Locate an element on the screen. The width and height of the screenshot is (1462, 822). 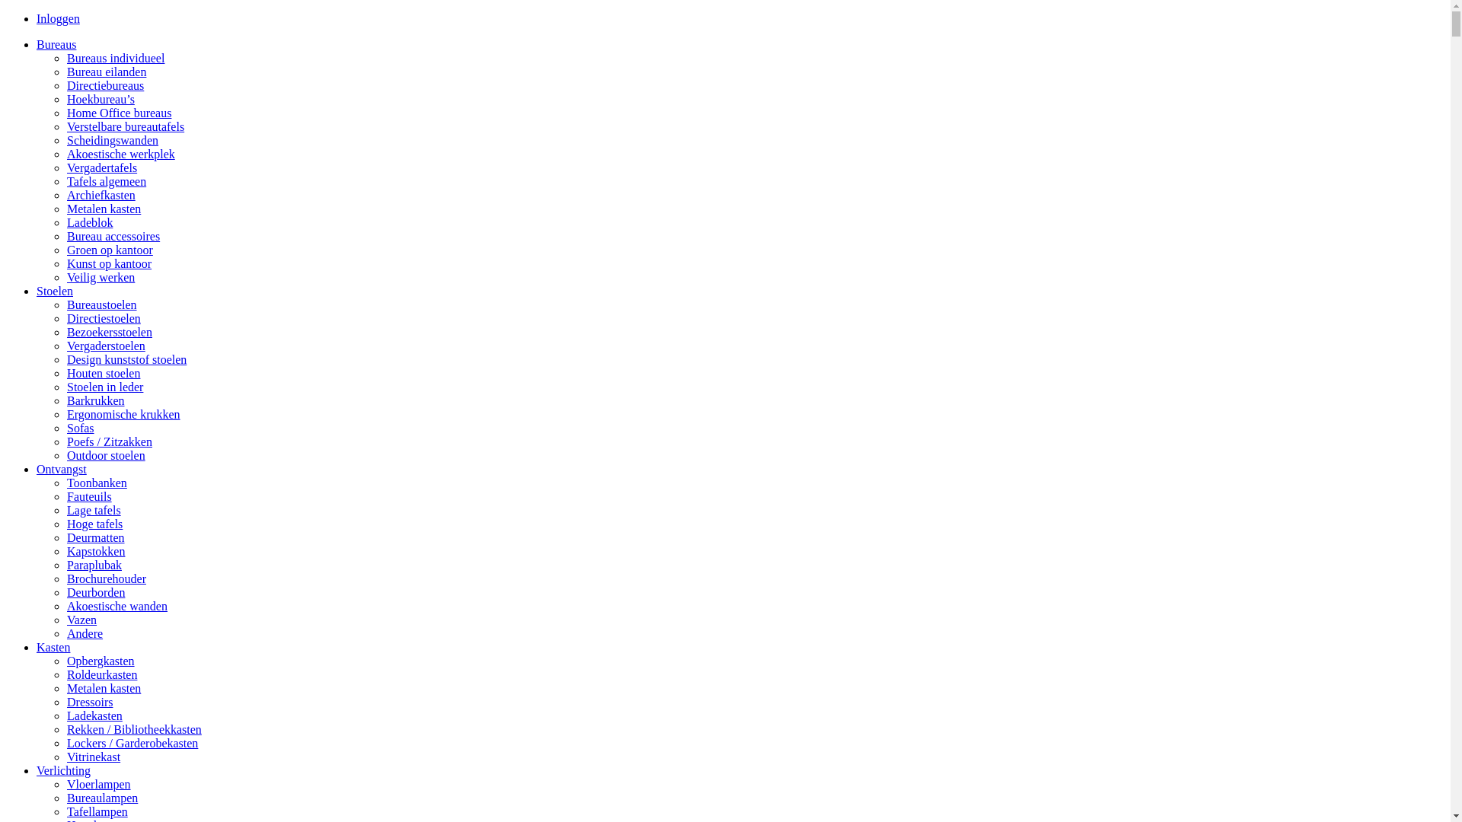
Poefs / Zitzakken is located at coordinates (110, 441).